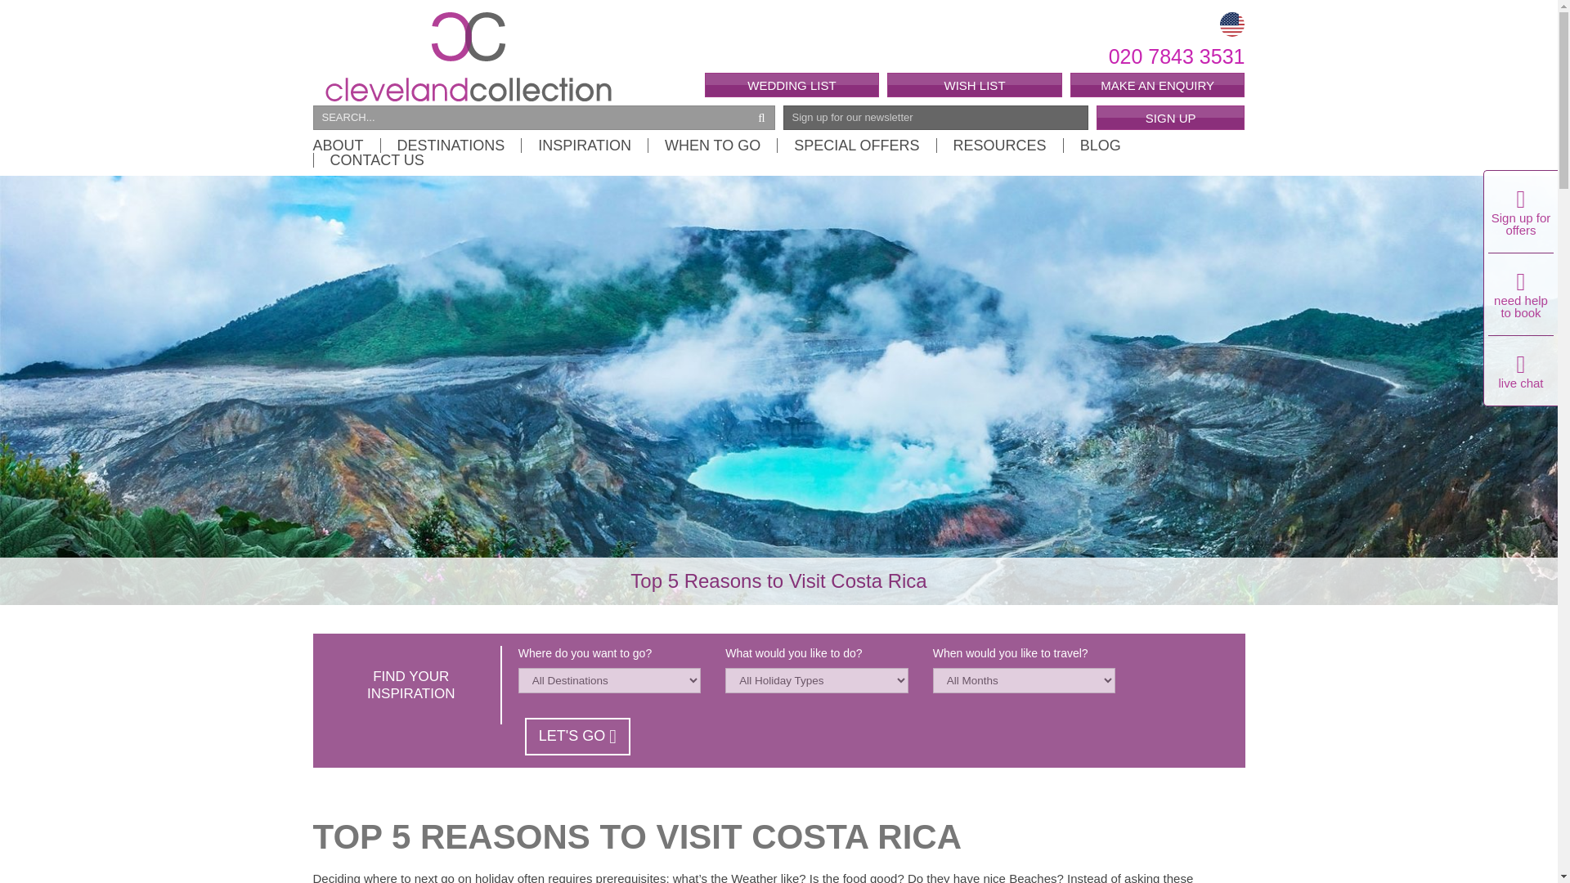 The width and height of the screenshot is (1570, 883). I want to click on DESTINATIONS, so click(450, 145).